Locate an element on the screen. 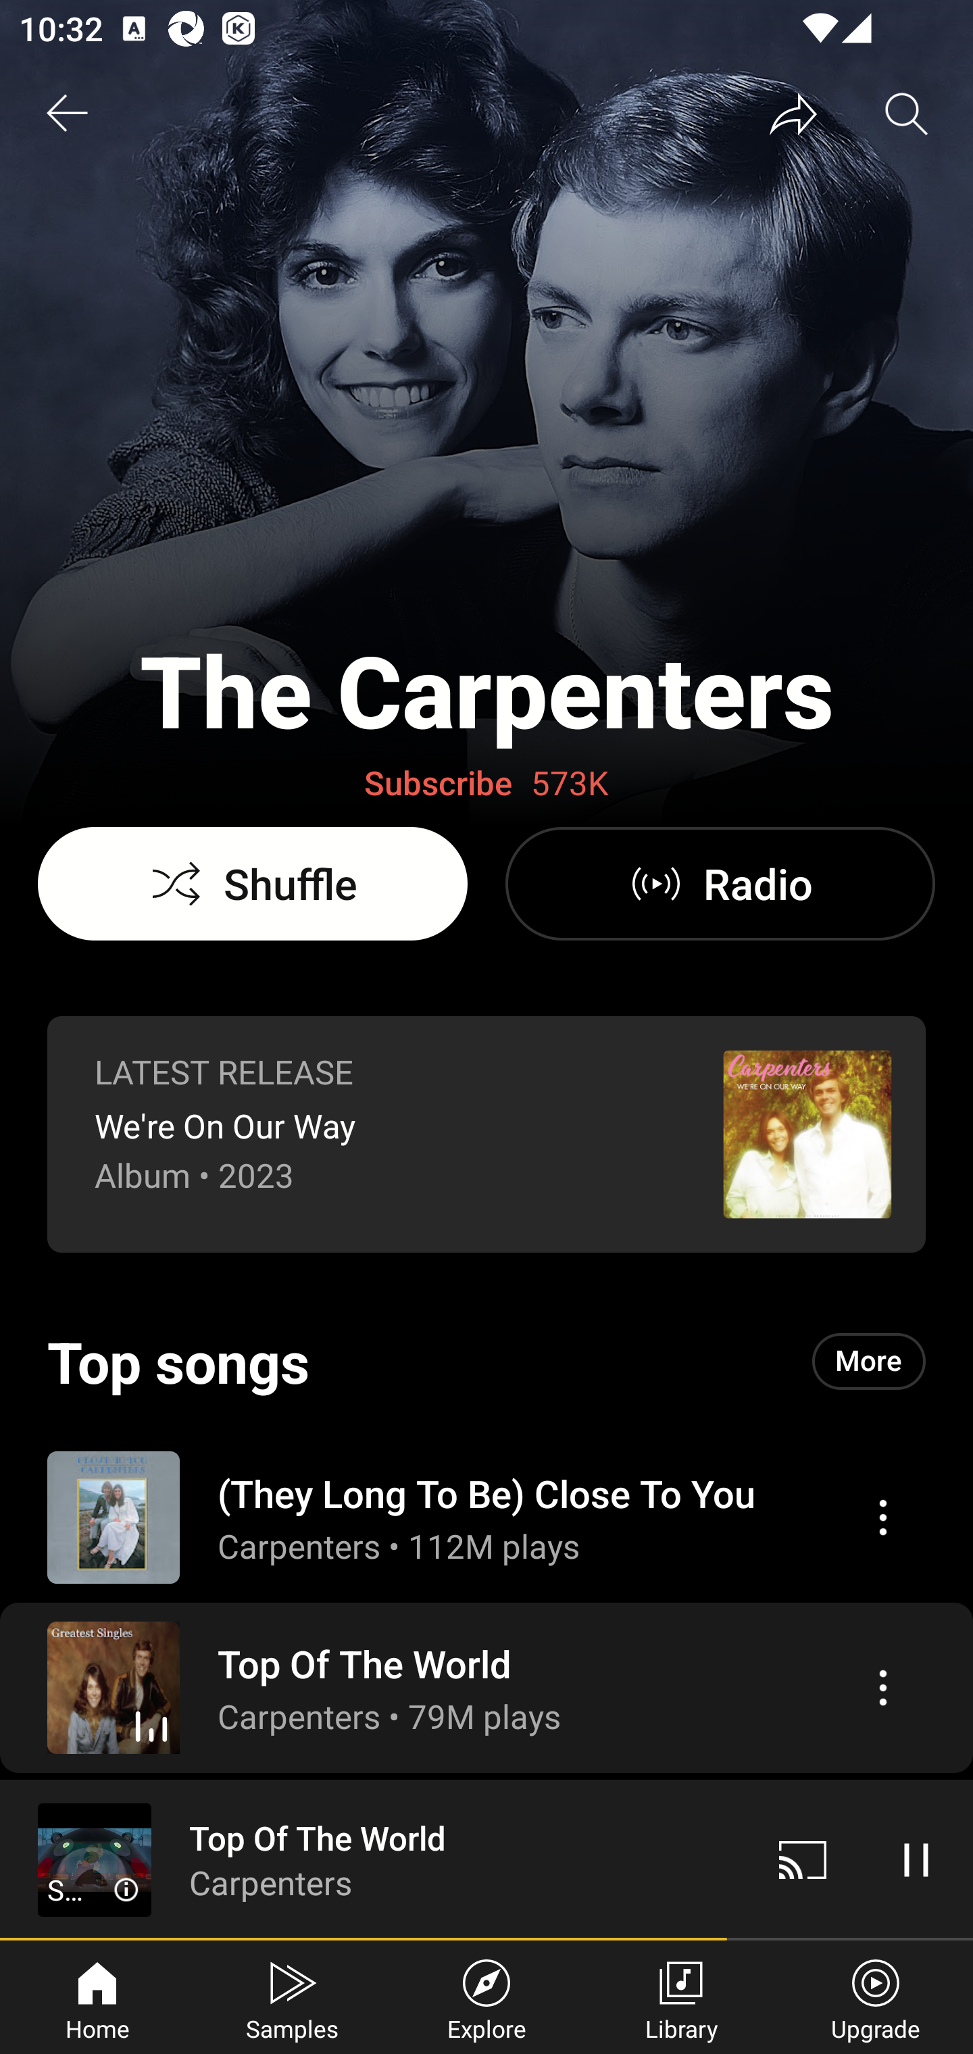  Explore is located at coordinates (487, 1997).